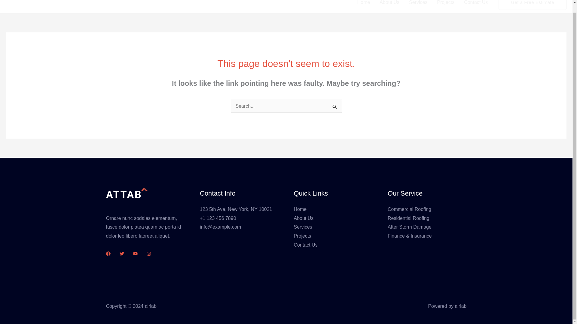 This screenshot has width=577, height=324. I want to click on Home, so click(300, 209).